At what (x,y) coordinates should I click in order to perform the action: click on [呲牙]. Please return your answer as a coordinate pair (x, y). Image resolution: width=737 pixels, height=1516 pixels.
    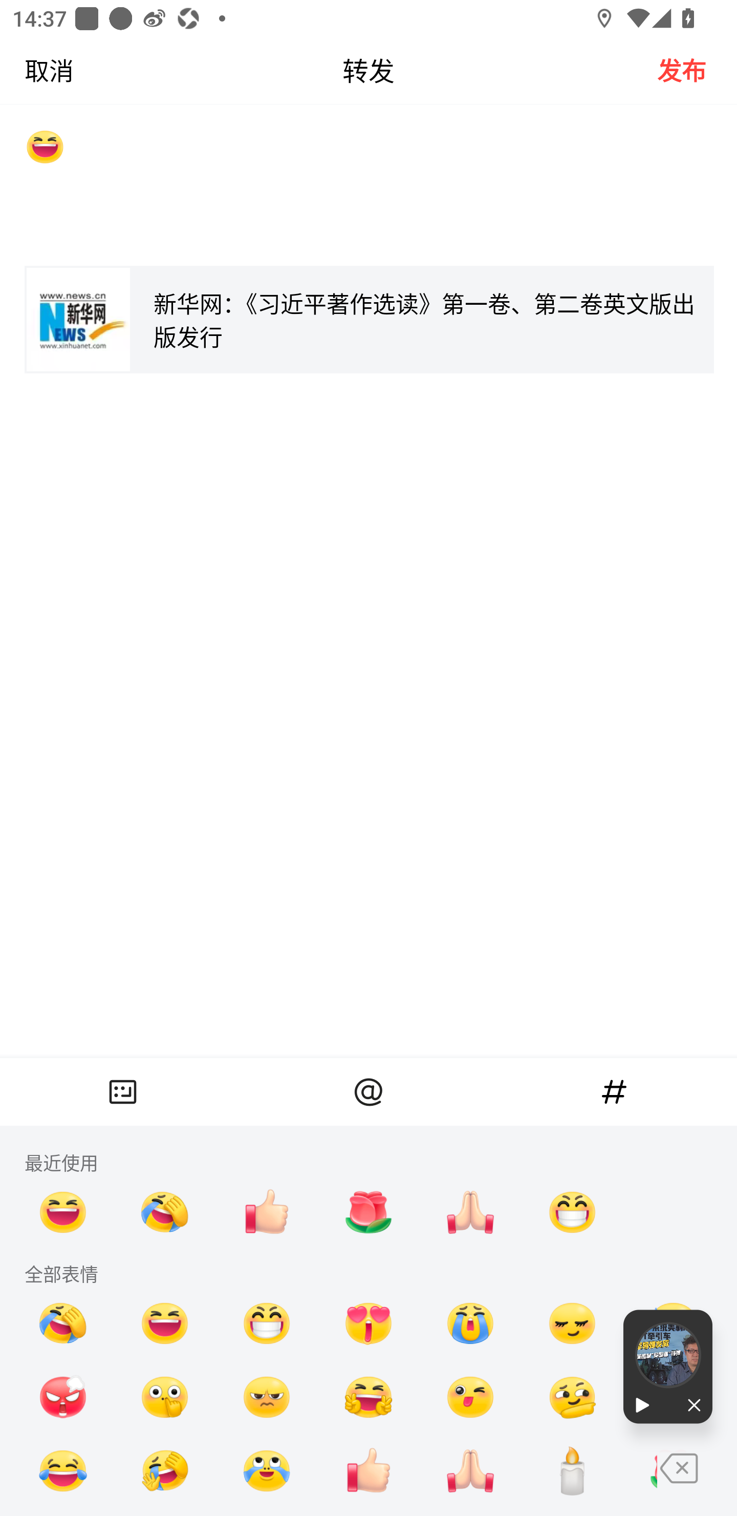
    Looking at the image, I should click on (266, 1323).